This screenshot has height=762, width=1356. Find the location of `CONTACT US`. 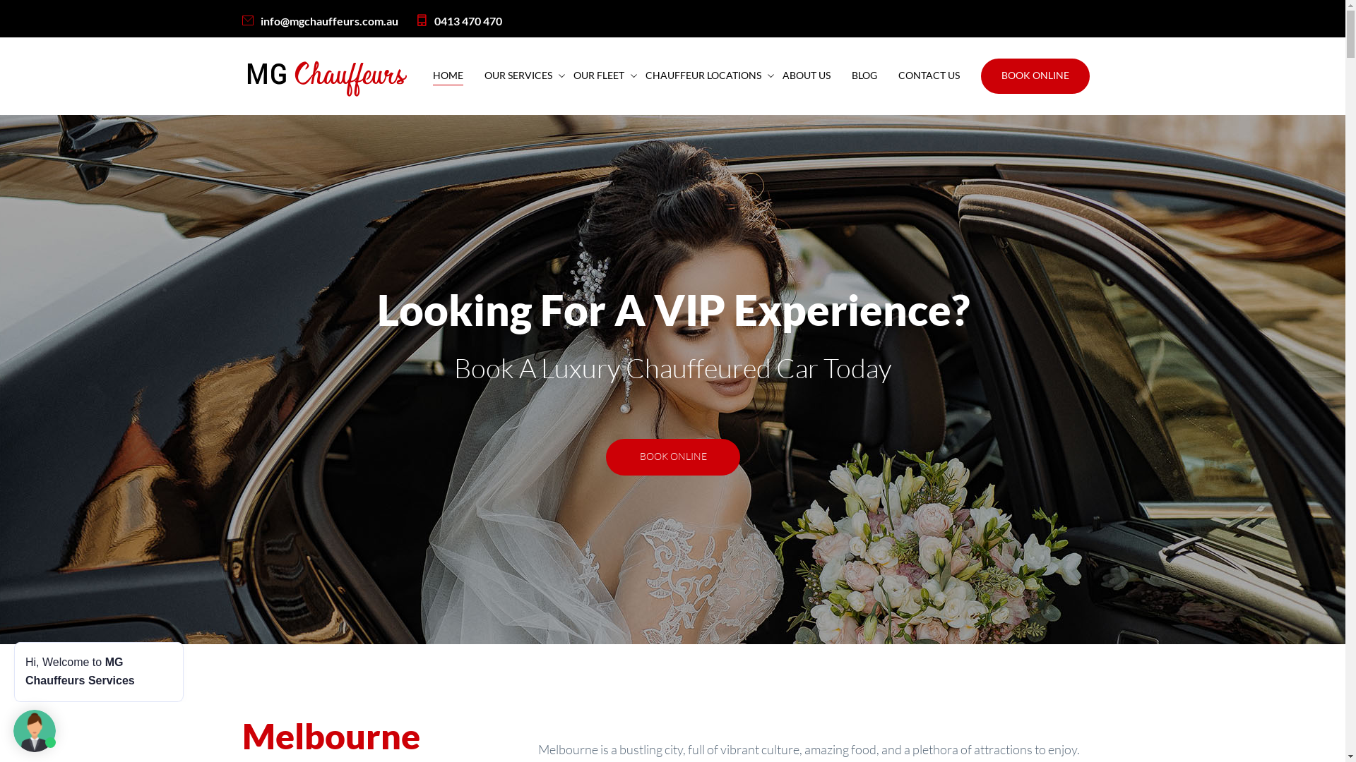

CONTACT US is located at coordinates (929, 76).